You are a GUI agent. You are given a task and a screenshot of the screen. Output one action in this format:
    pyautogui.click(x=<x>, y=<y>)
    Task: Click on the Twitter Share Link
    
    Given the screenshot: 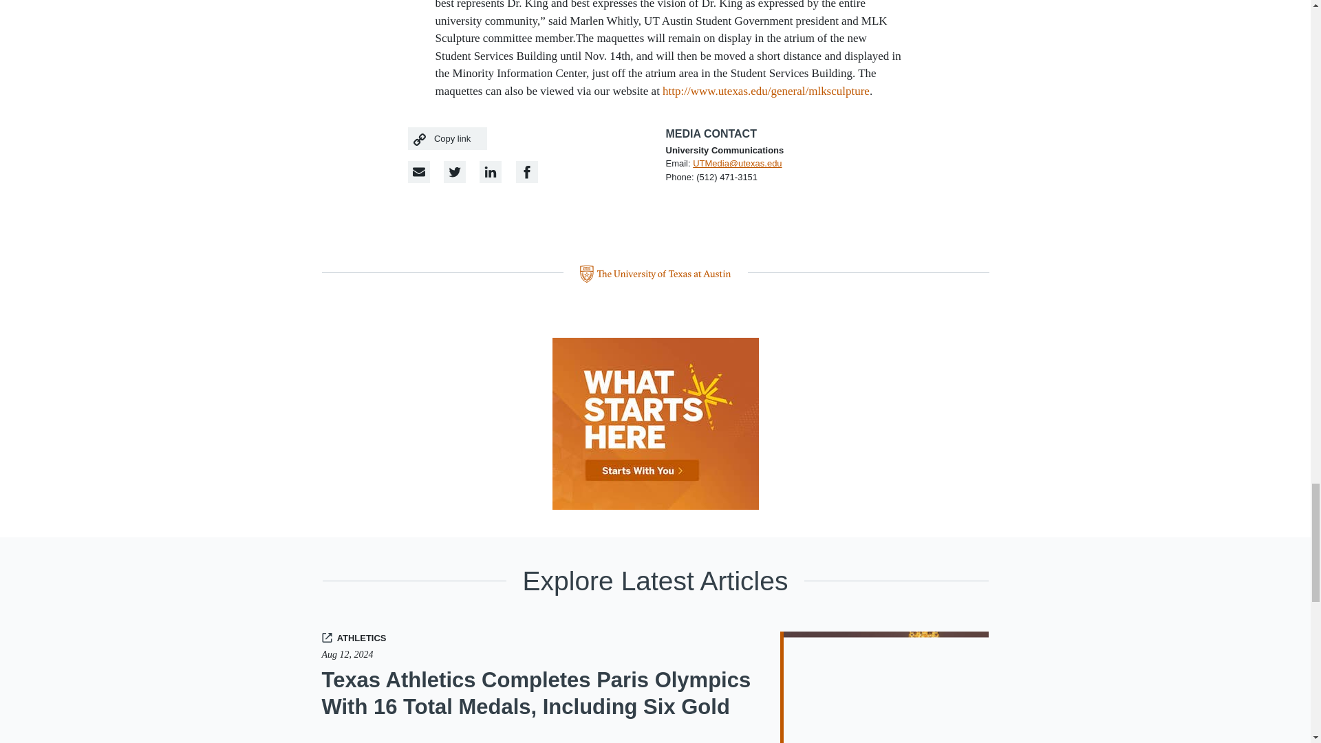 What is the action you would take?
    pyautogui.click(x=455, y=172)
    